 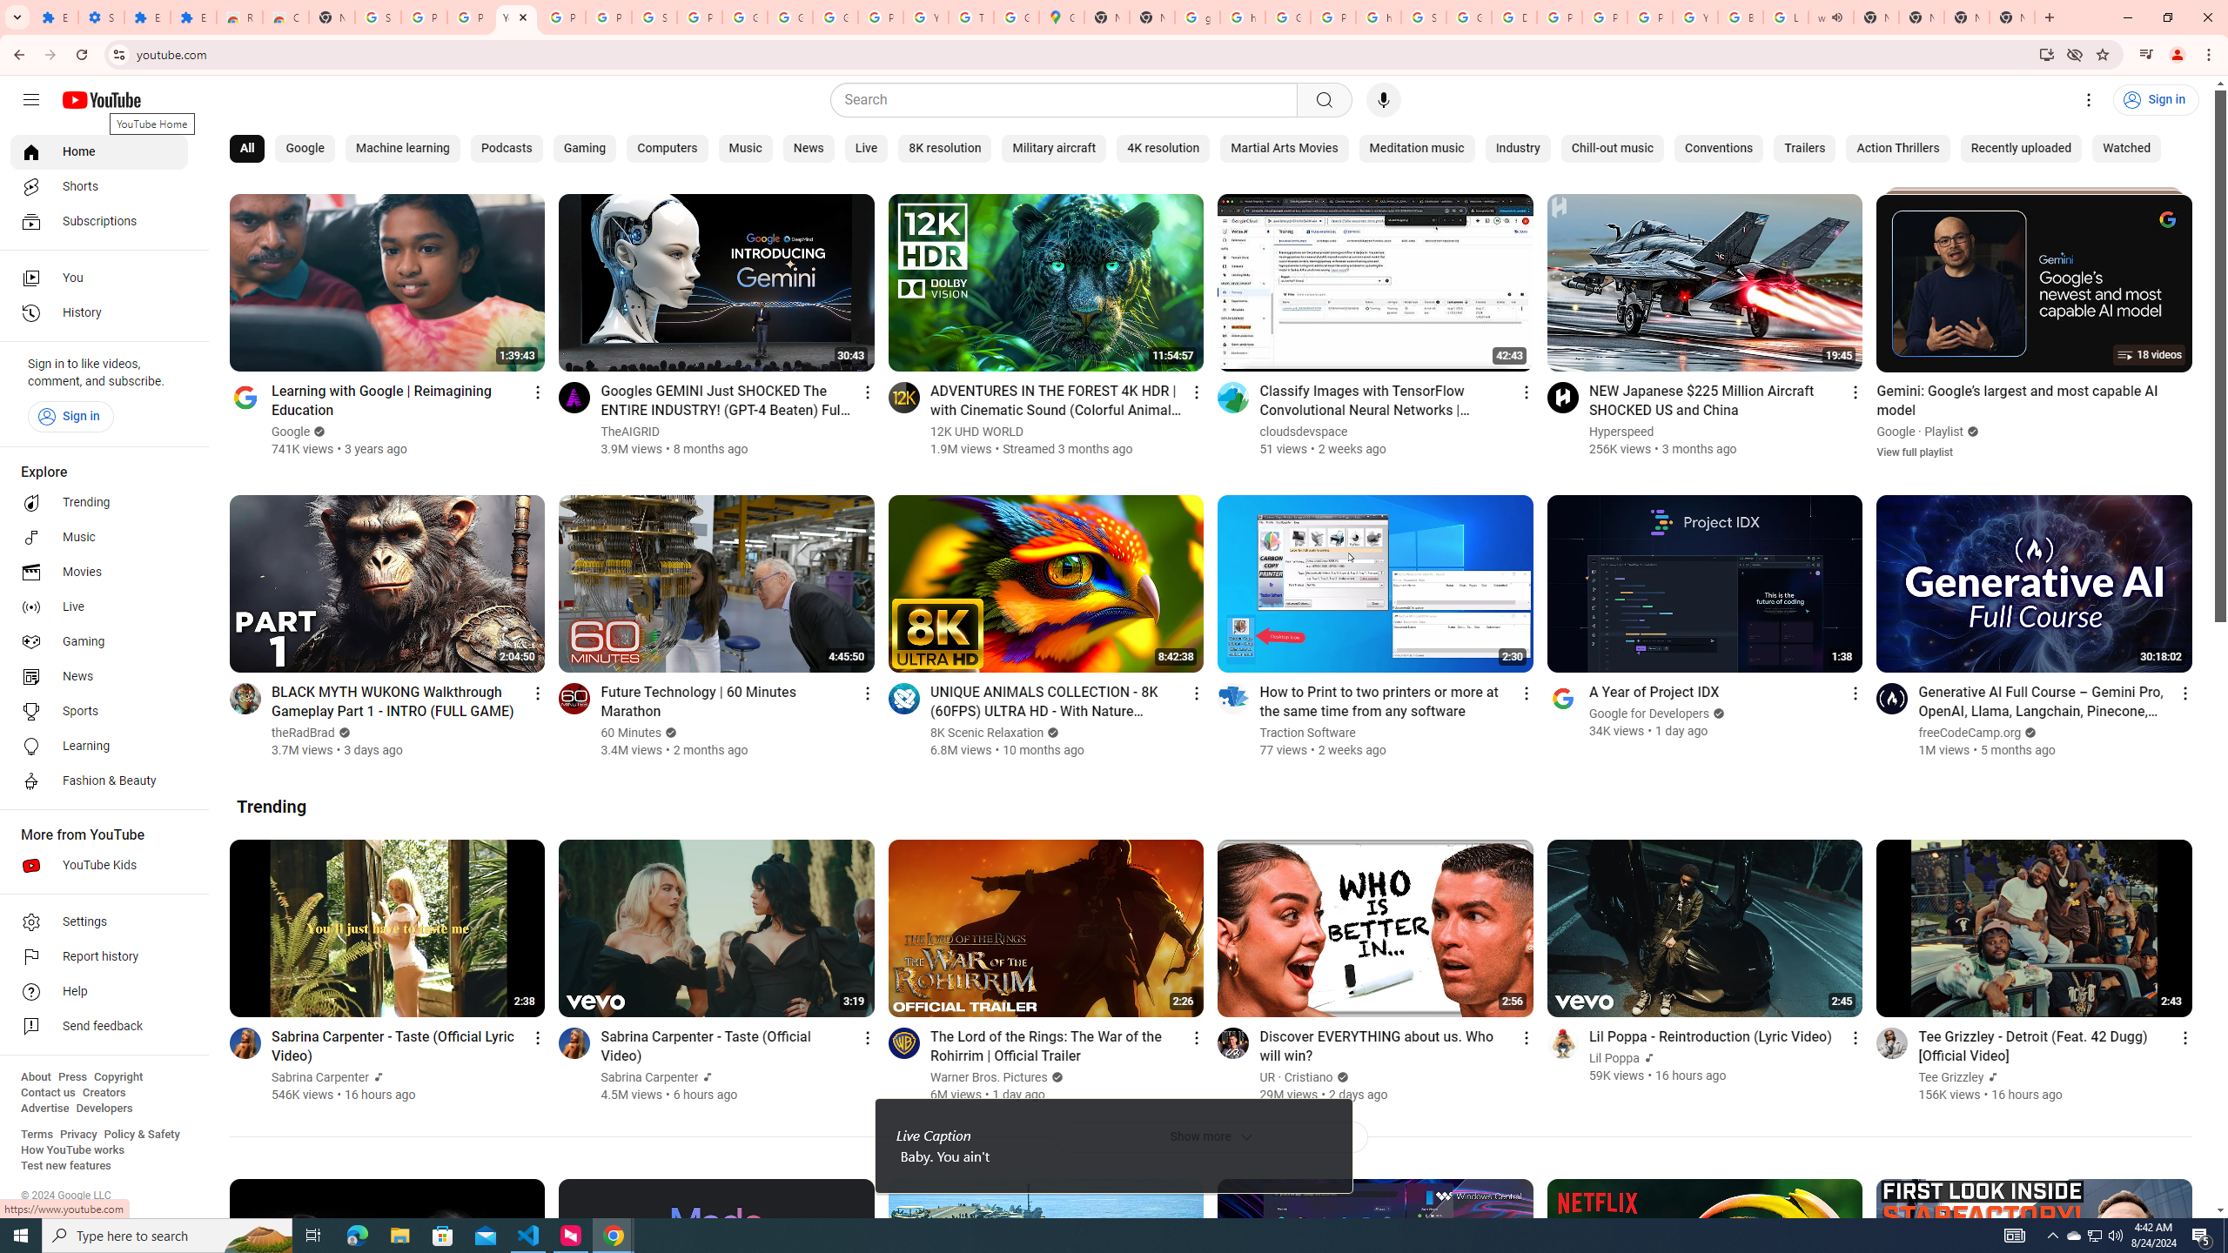 I want to click on Chill-out music, so click(x=1612, y=149).